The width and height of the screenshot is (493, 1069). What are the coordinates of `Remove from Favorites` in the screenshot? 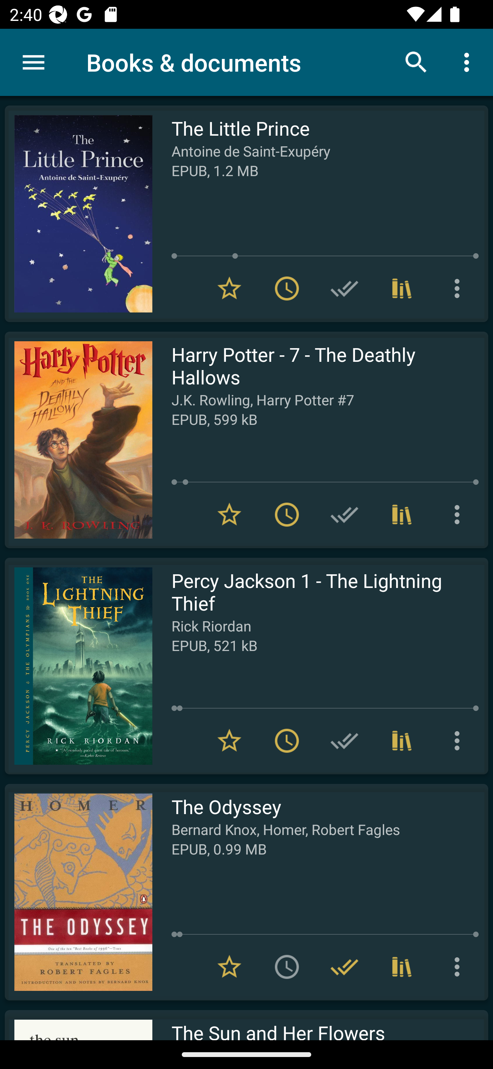 It's located at (229, 288).